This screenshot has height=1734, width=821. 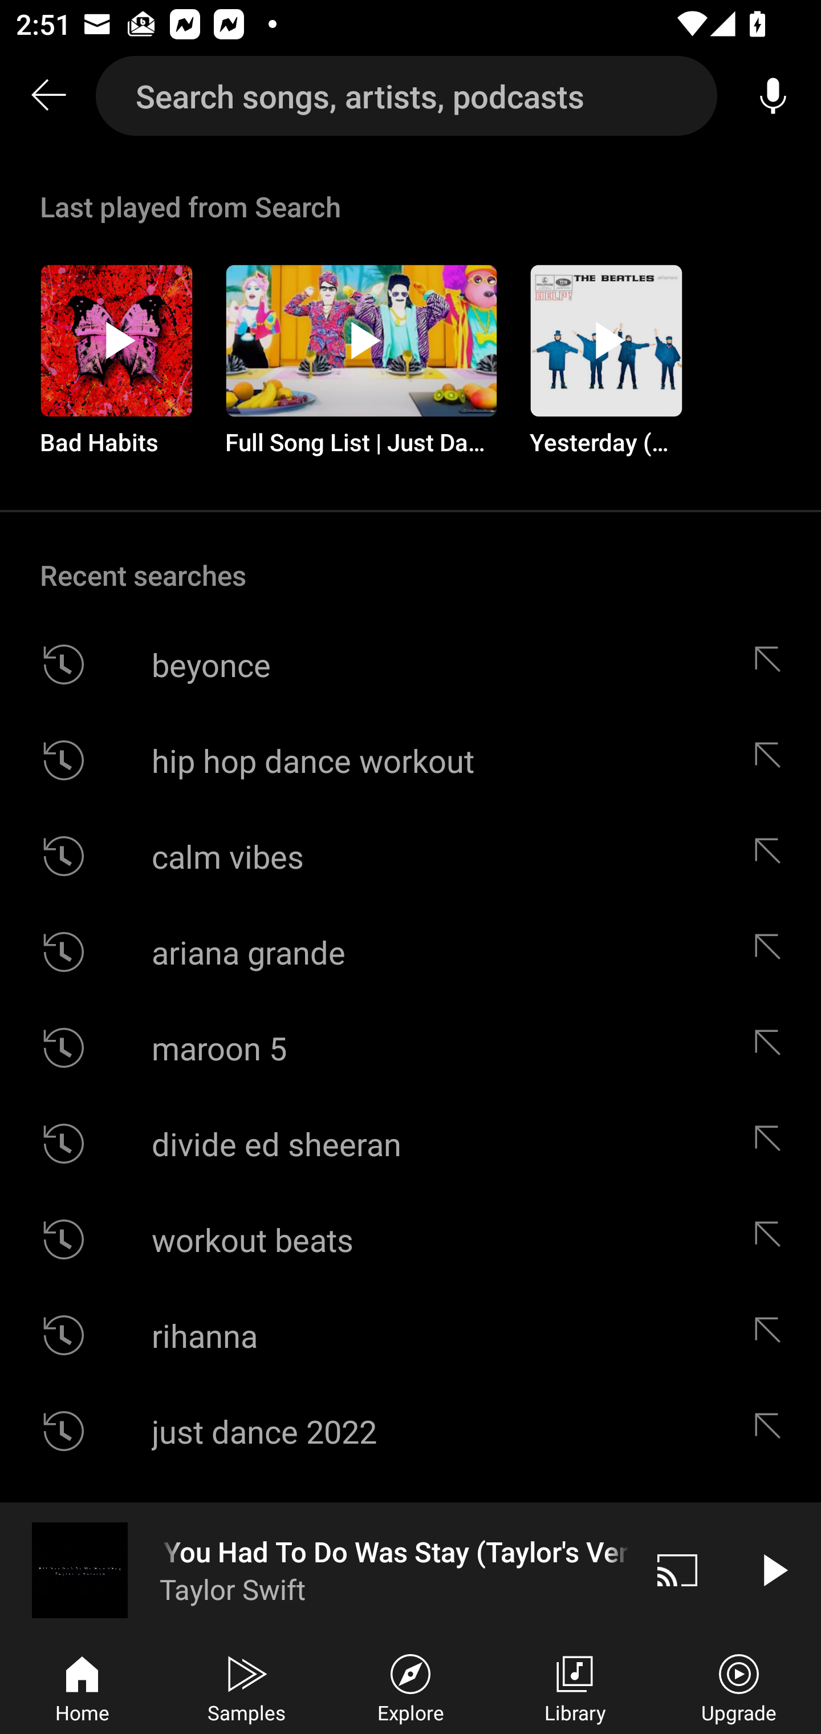 I want to click on Home, so click(x=82, y=1686).